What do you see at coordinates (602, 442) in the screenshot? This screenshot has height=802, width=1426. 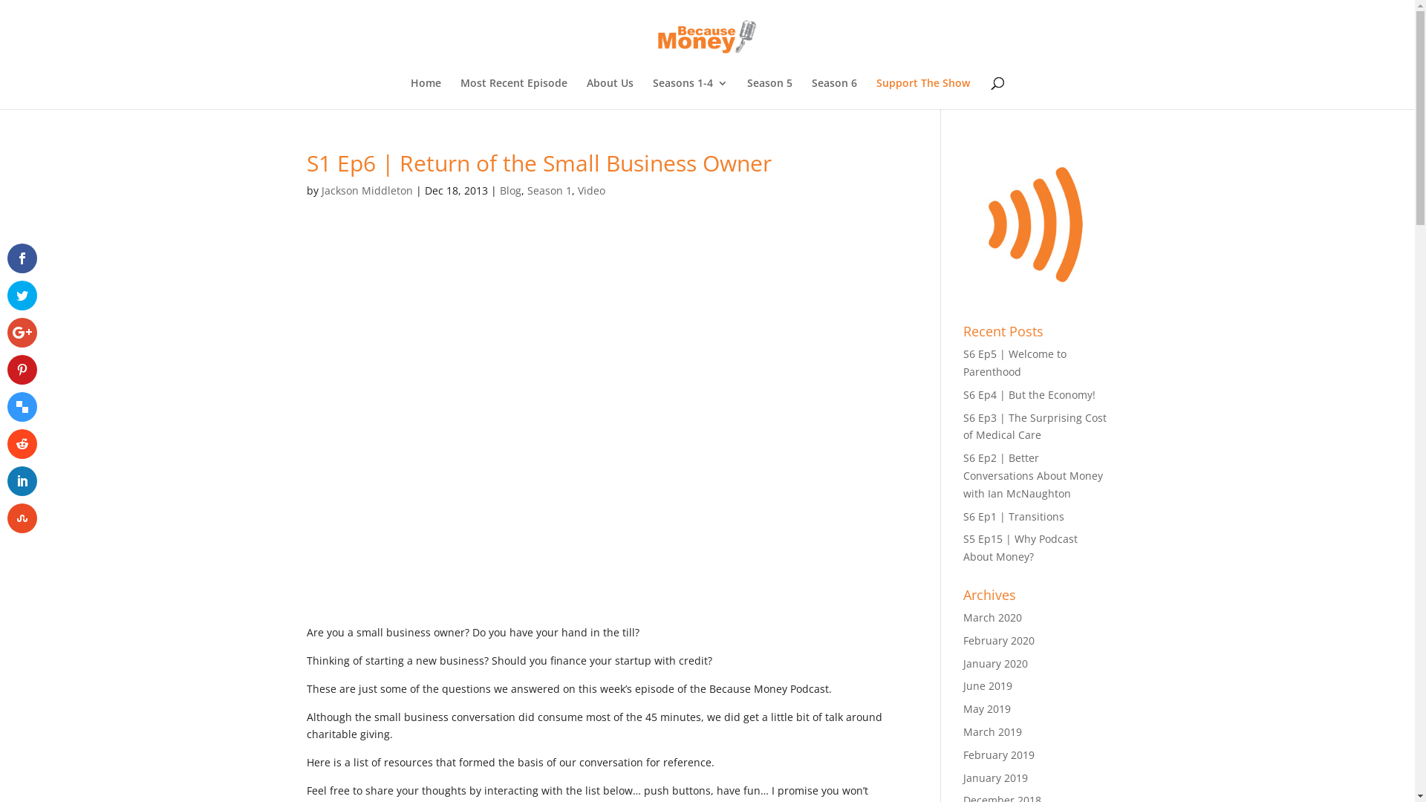 I see `S1 Ep6 | Return of the Small Business Owner` at bounding box center [602, 442].